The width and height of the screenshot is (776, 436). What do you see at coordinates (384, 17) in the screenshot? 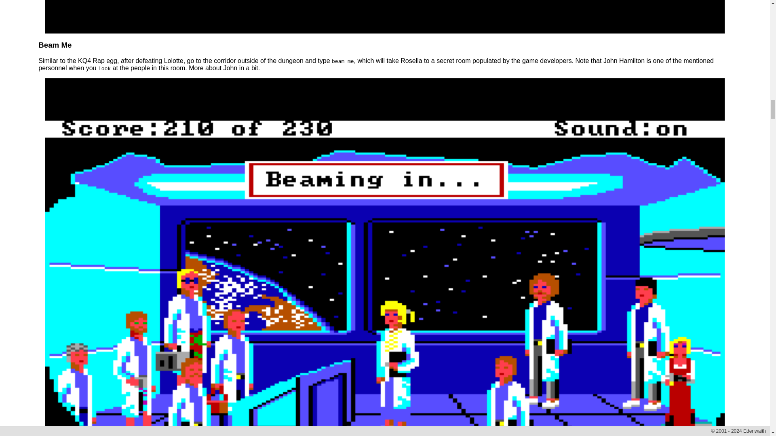
I see `KQ4 Rap - AGI version of King's Quest 4` at bounding box center [384, 17].